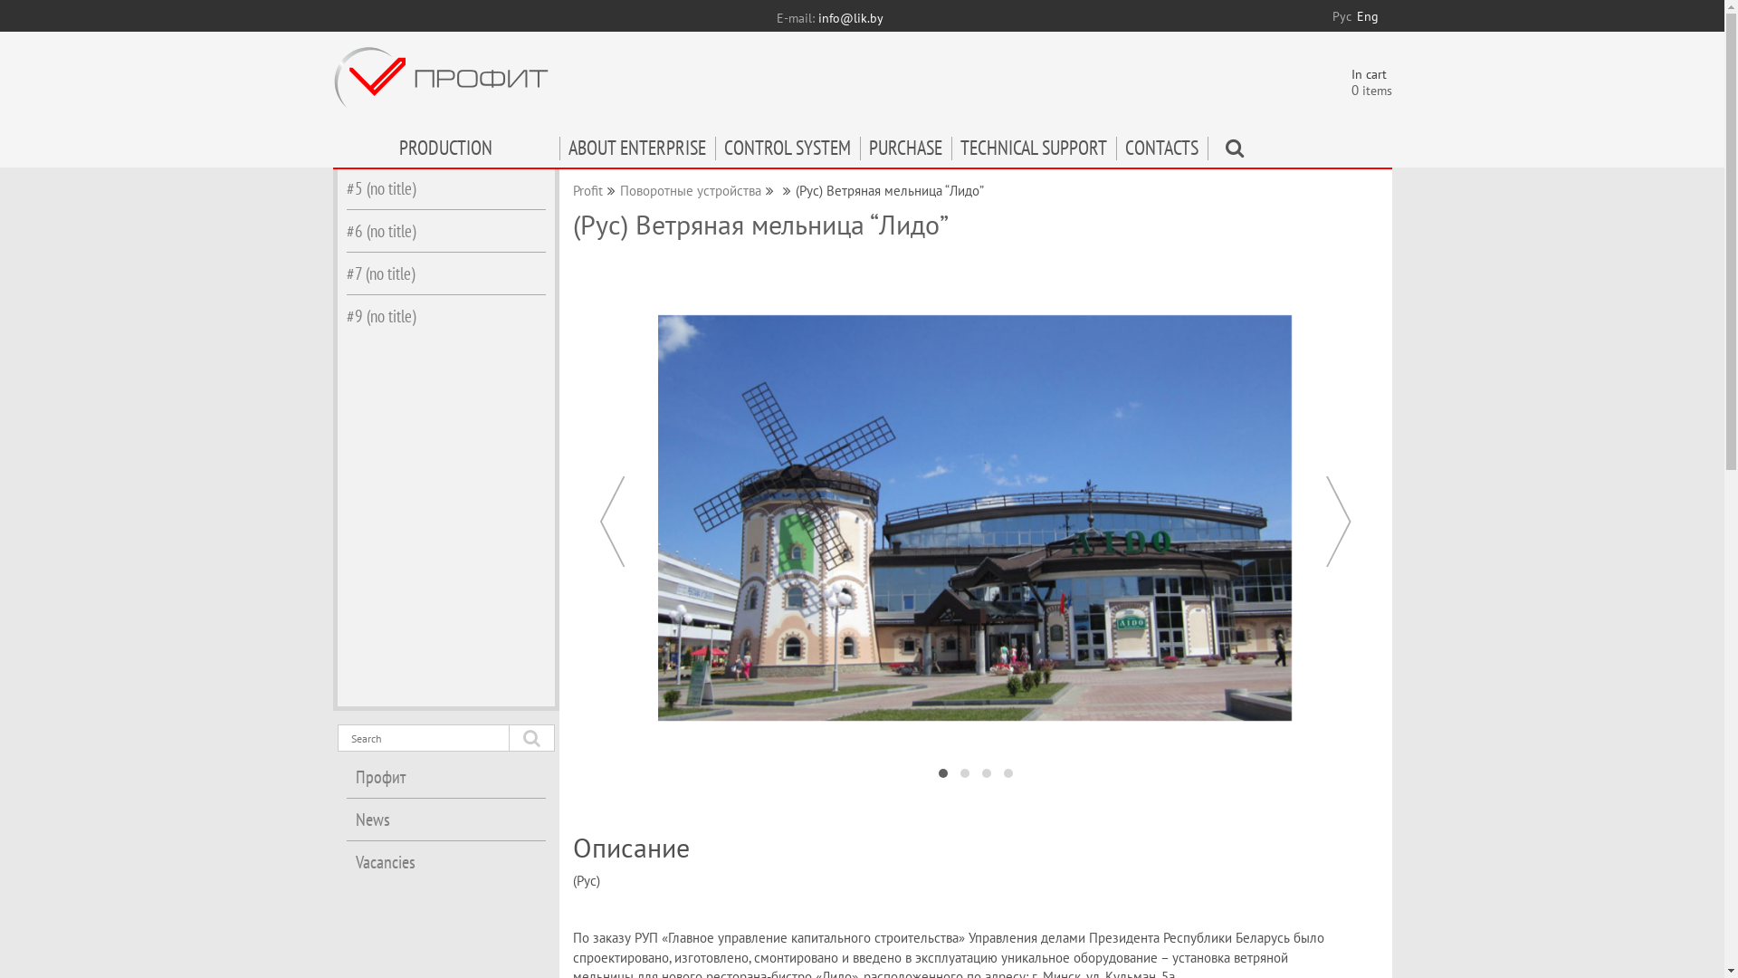  I want to click on ABOUT ENTERPRISE, so click(637, 152).